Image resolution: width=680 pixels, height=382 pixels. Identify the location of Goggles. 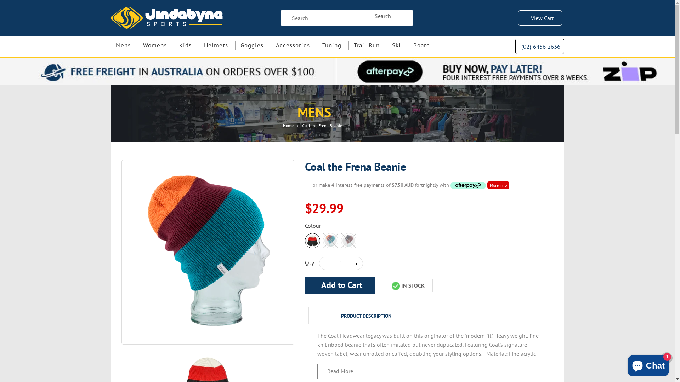
(261, 45).